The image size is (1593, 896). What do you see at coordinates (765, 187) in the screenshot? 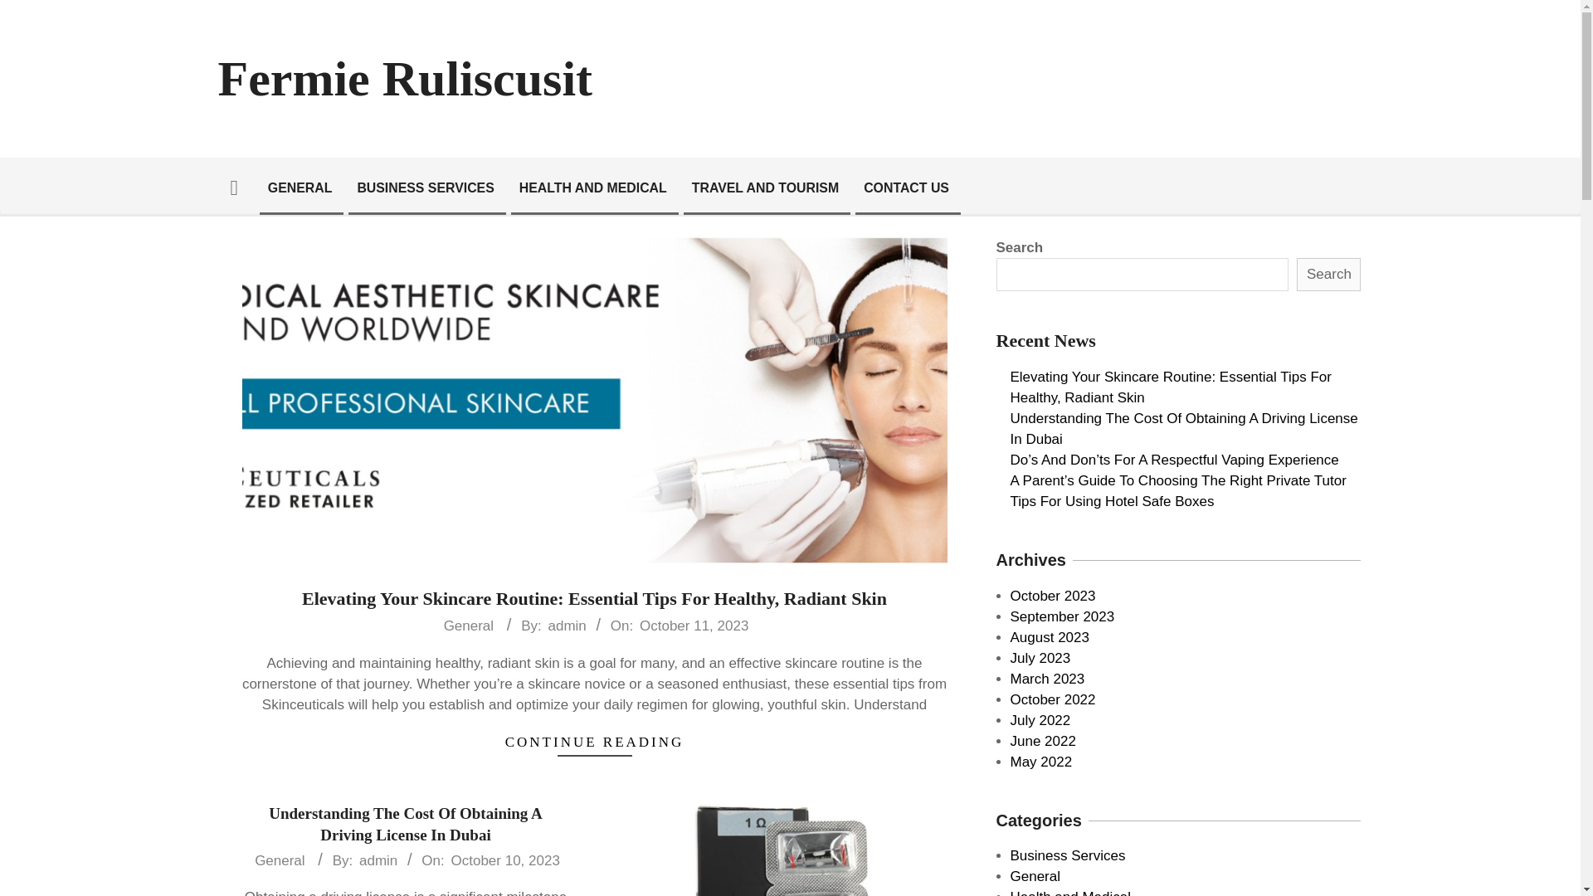
I see `TRAVEL AND TOURISM` at bounding box center [765, 187].